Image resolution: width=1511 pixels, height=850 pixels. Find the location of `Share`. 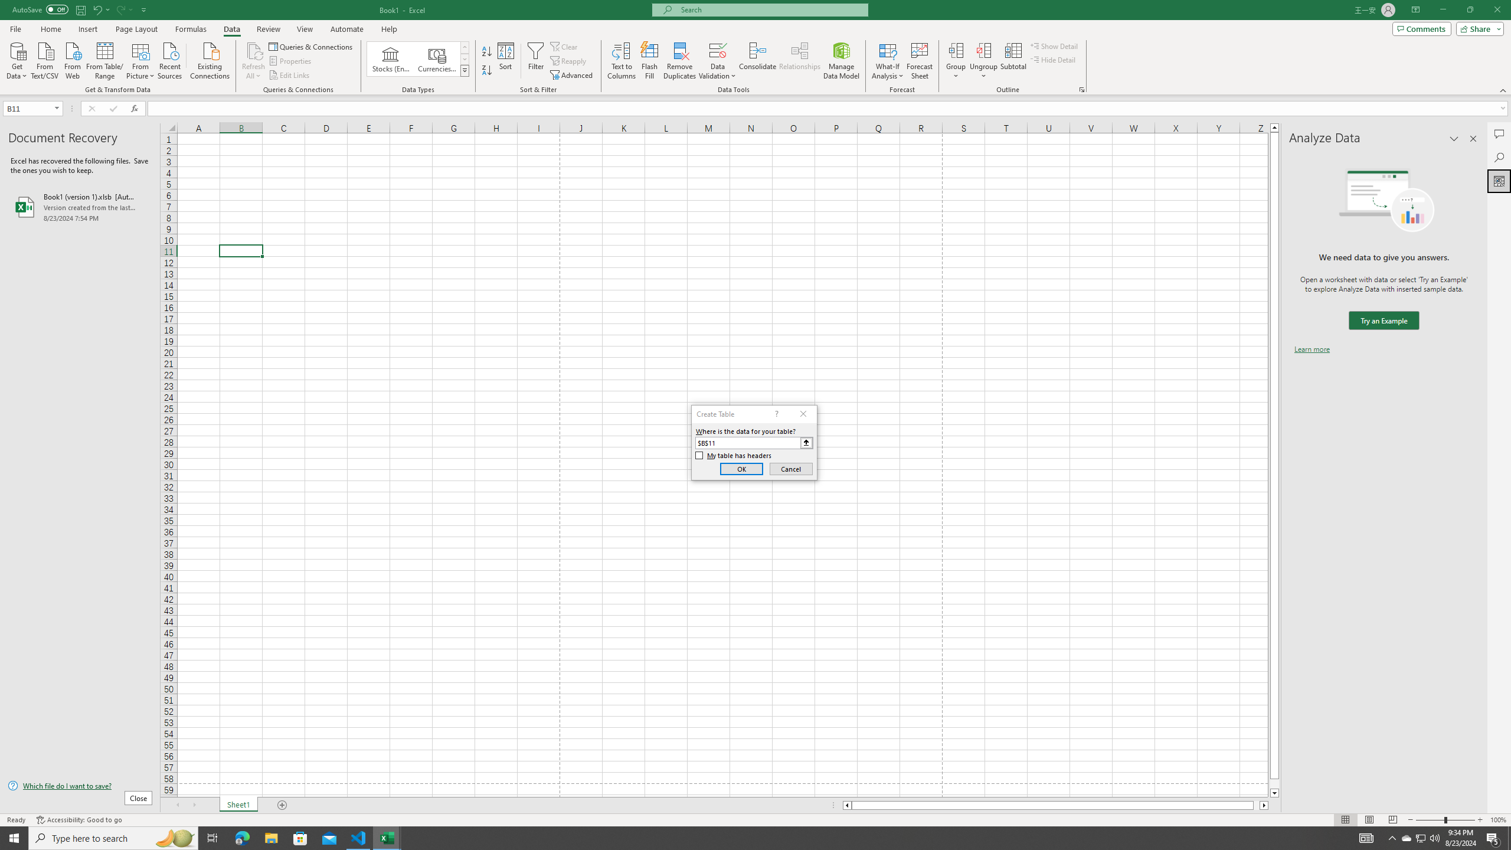

Share is located at coordinates (1478, 28).